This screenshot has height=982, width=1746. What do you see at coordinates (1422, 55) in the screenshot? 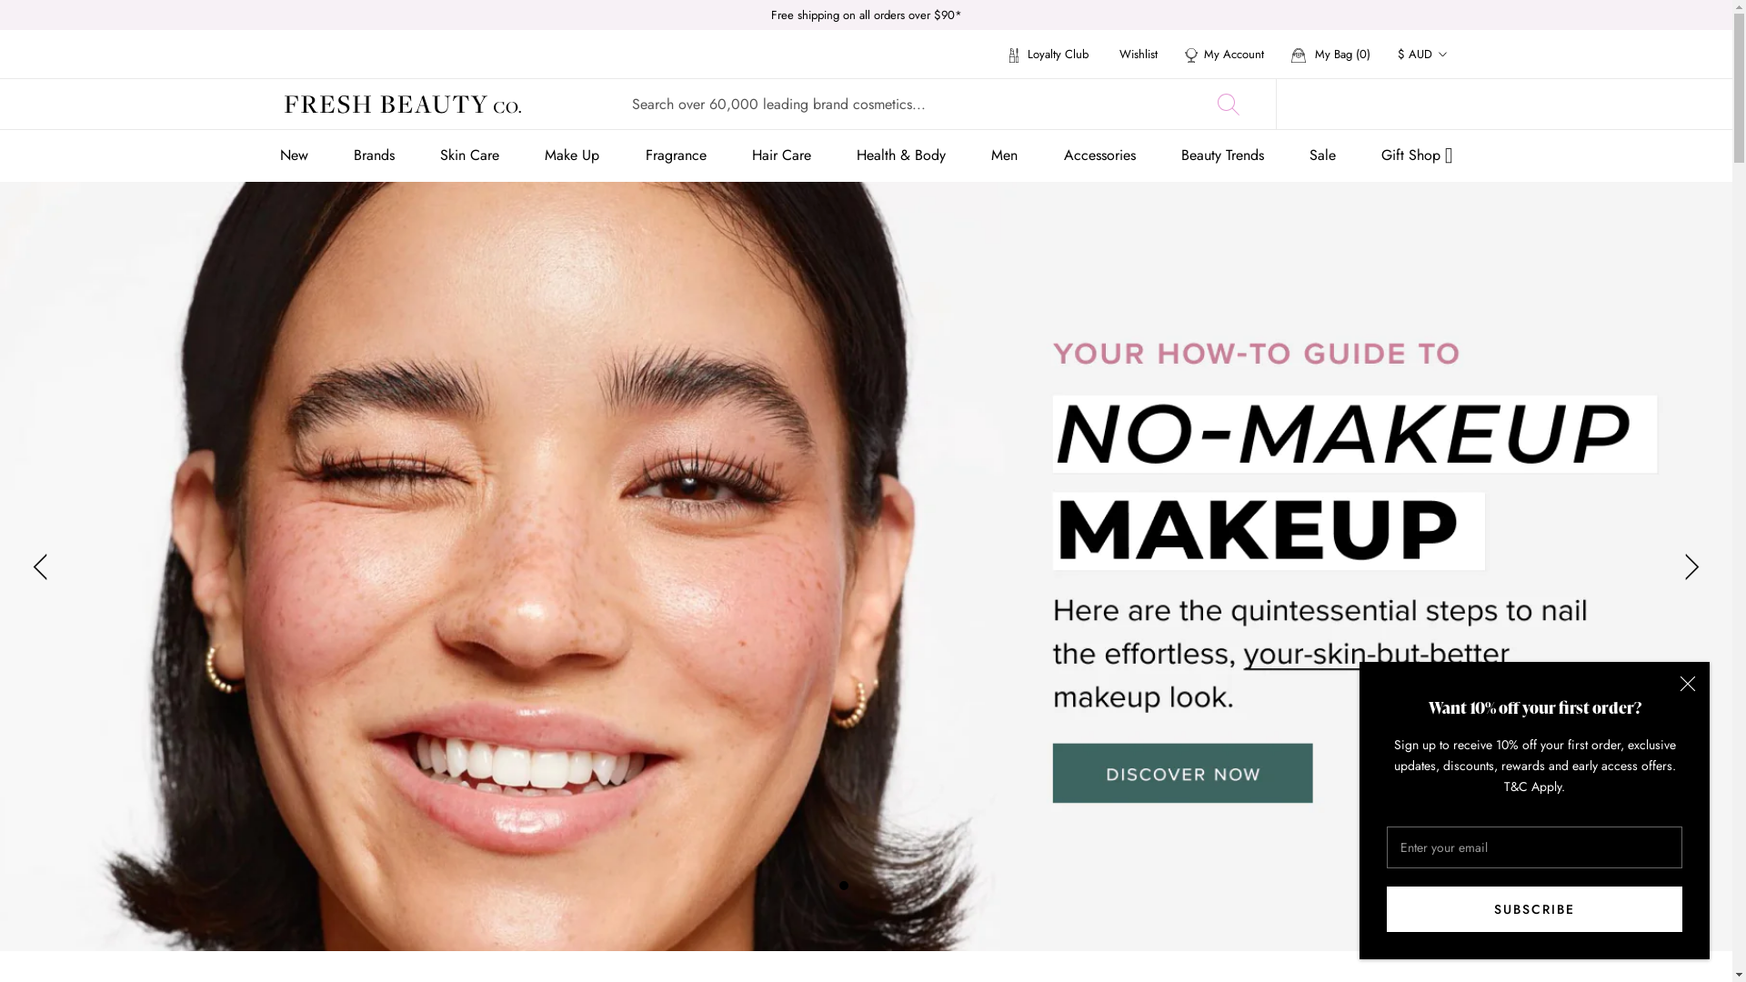
I see `$ AUD` at bounding box center [1422, 55].